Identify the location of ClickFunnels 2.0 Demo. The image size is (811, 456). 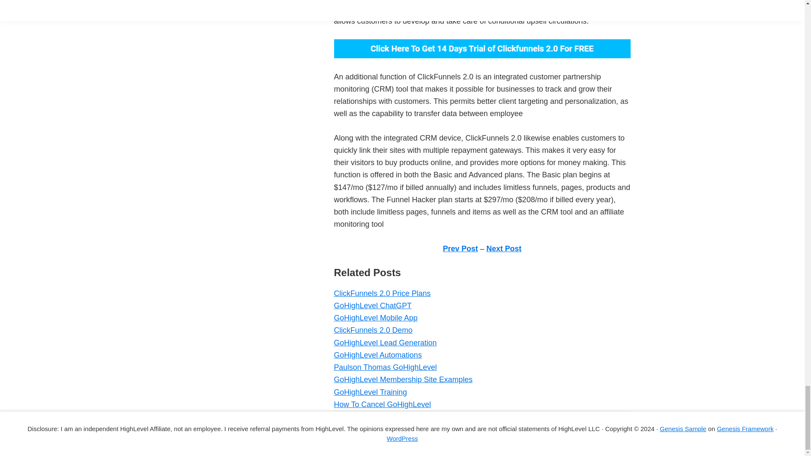
(373, 330).